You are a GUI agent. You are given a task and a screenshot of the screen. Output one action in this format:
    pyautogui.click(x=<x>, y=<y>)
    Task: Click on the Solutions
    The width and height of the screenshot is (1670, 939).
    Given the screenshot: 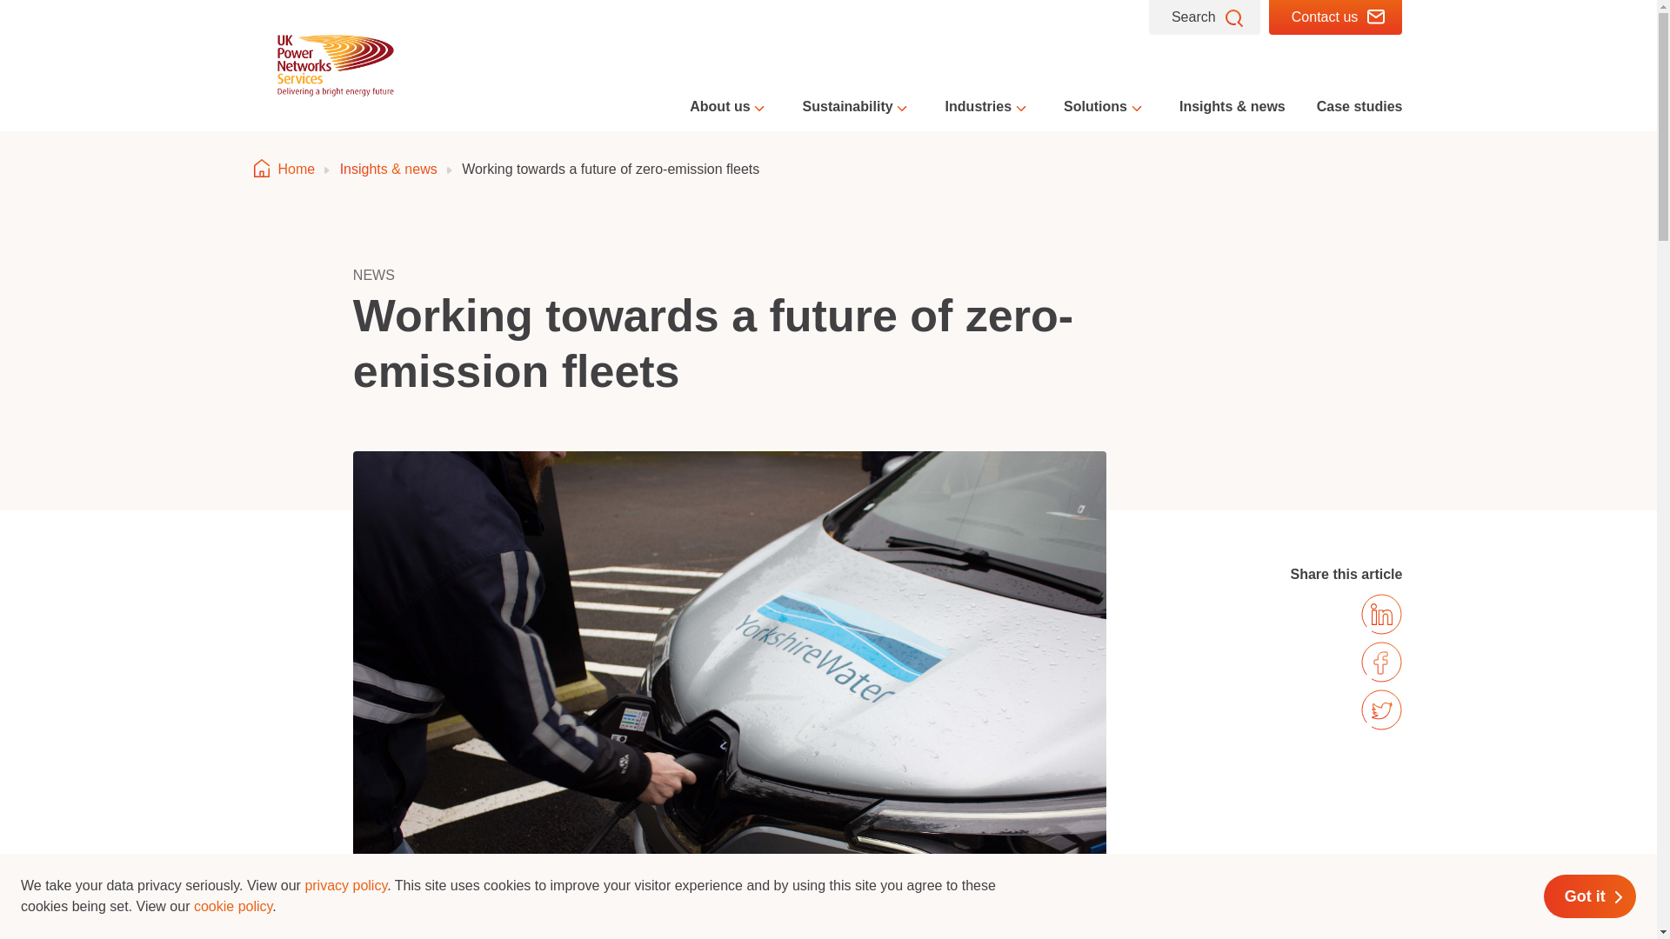 What is the action you would take?
    pyautogui.click(x=1106, y=106)
    